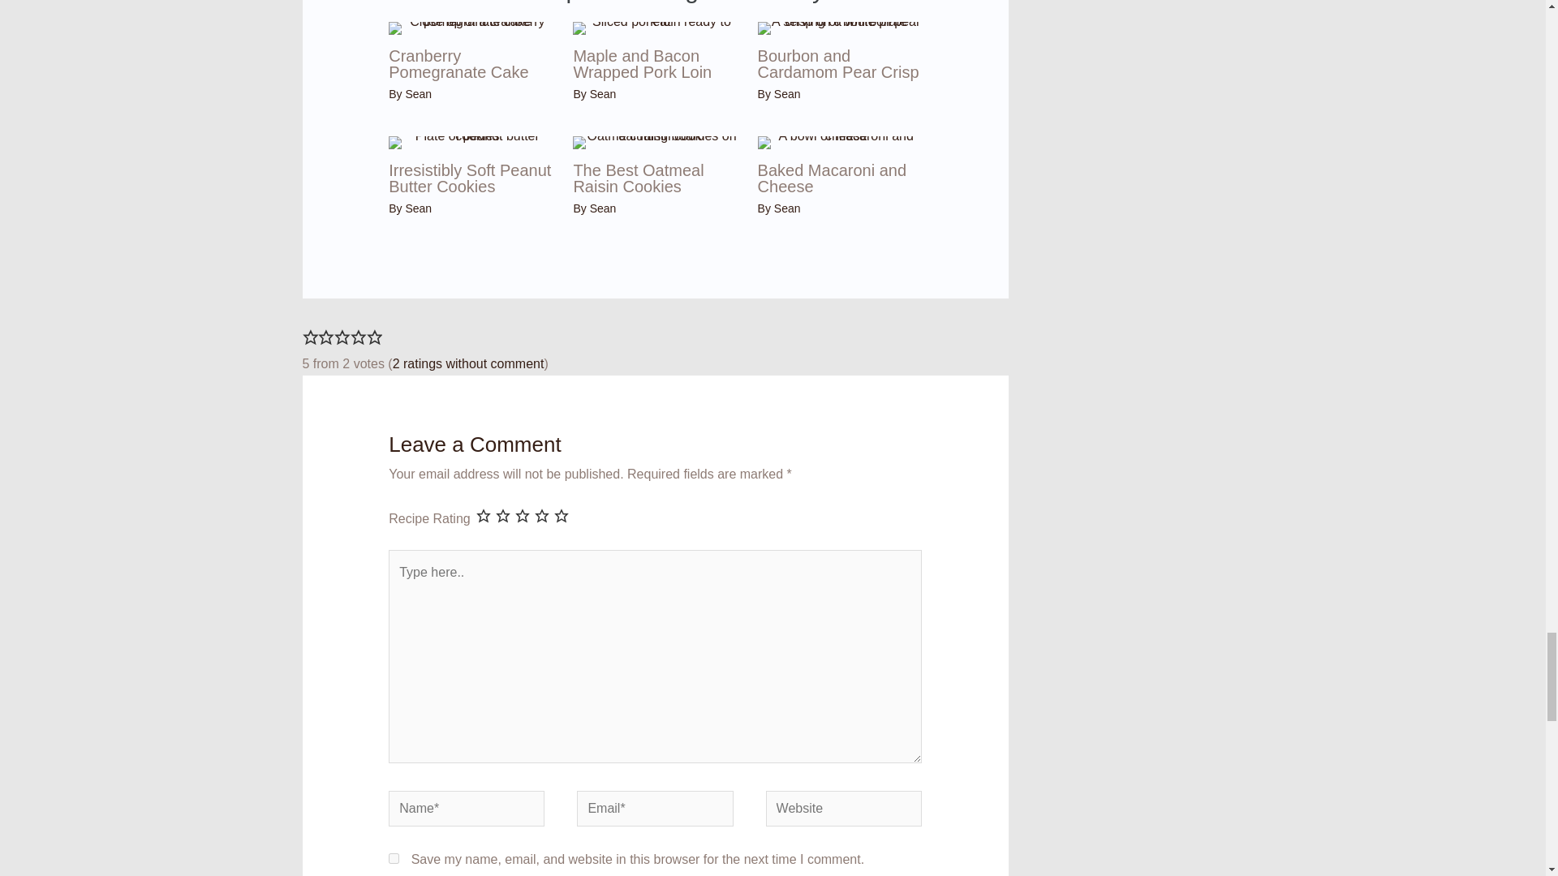 This screenshot has height=876, width=1558. Describe the element at coordinates (604, 208) in the screenshot. I see `View all posts by Sean` at that location.